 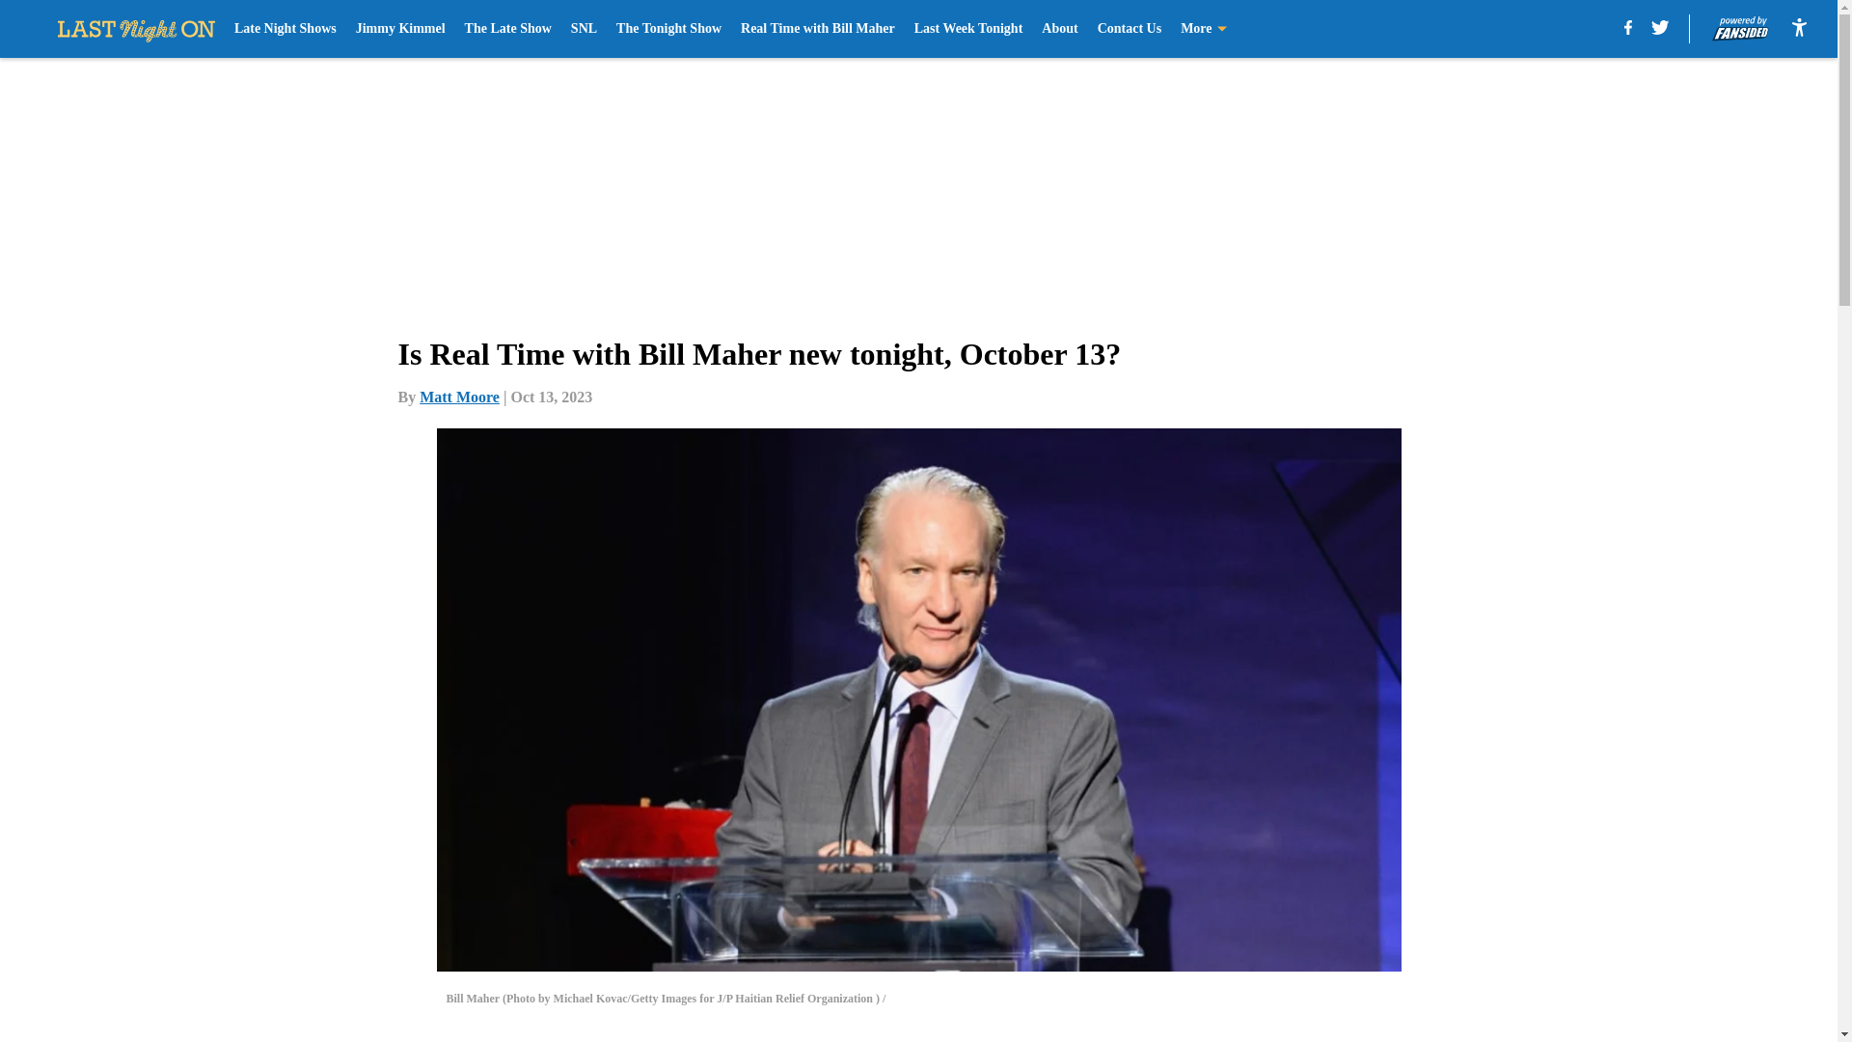 What do you see at coordinates (669, 29) in the screenshot?
I see `The Tonight Show` at bounding box center [669, 29].